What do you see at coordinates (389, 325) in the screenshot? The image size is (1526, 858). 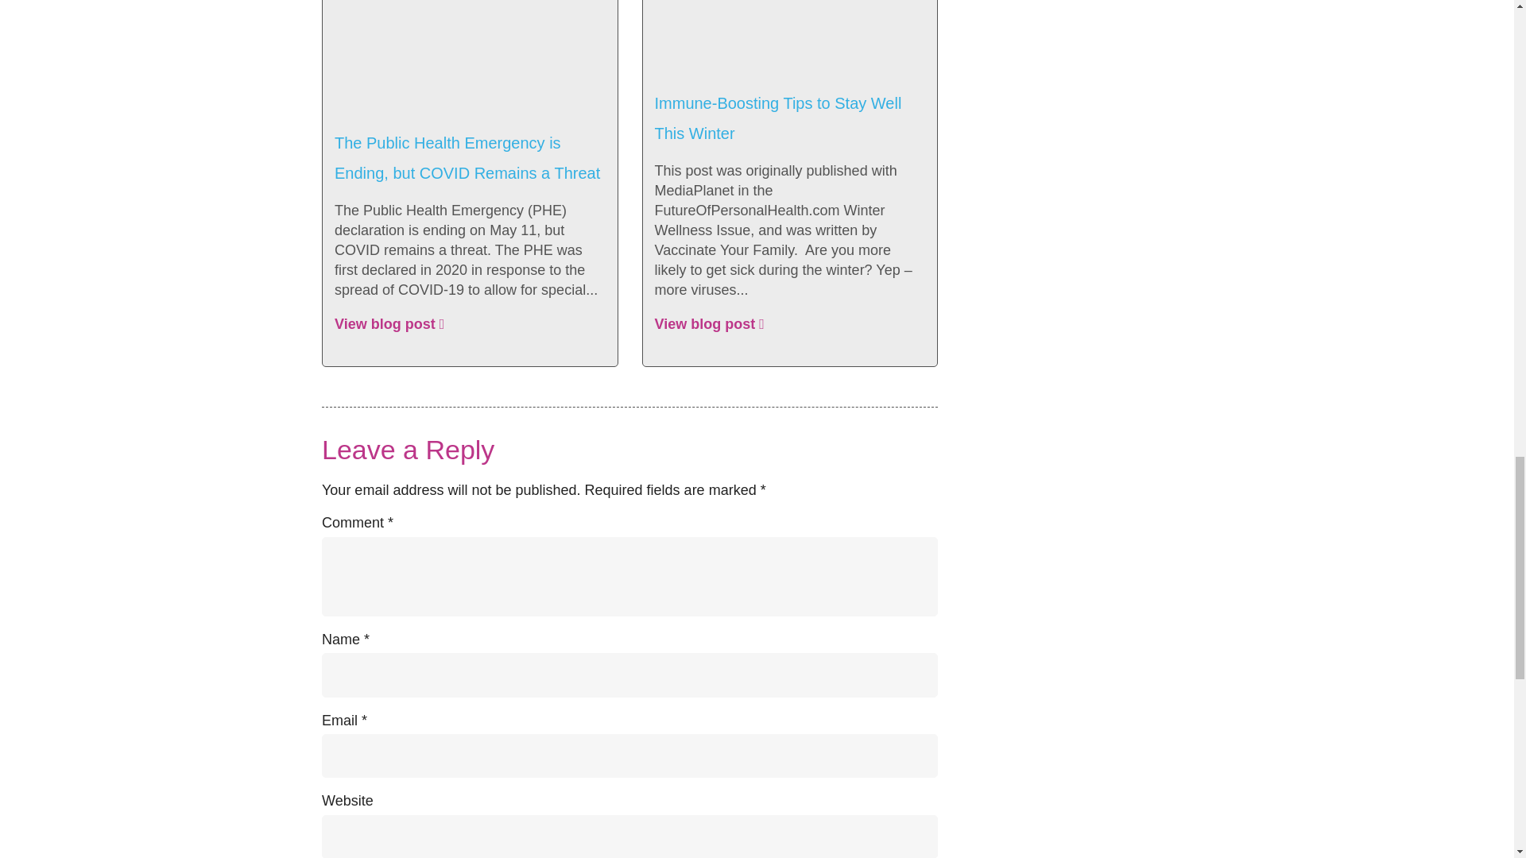 I see `View blog post` at bounding box center [389, 325].